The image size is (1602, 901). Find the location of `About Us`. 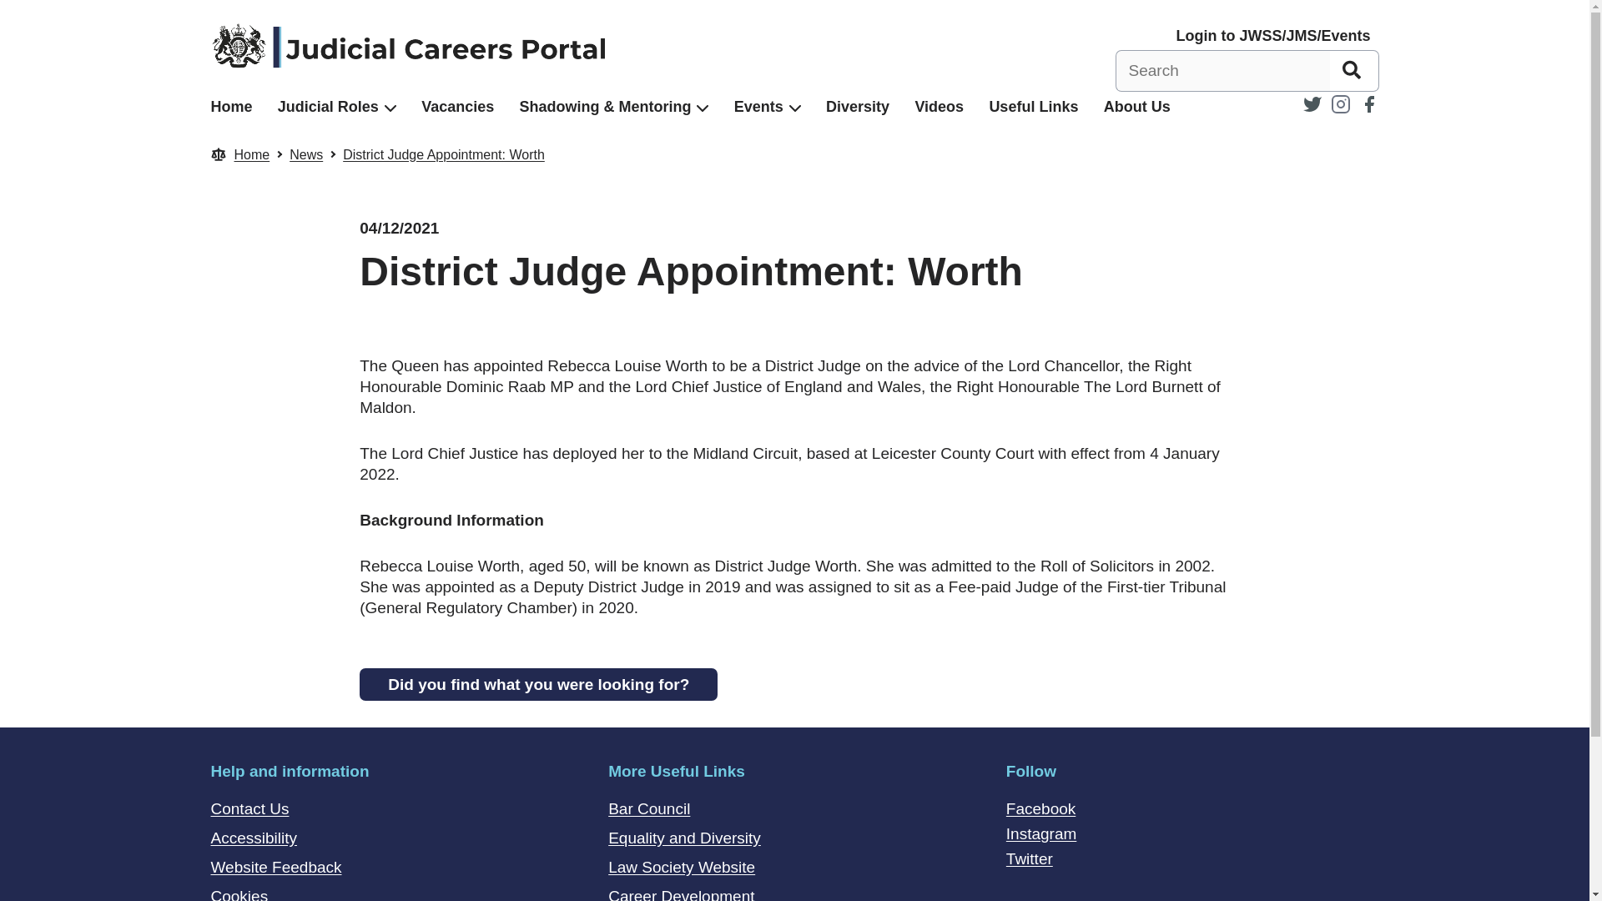

About Us is located at coordinates (1136, 107).